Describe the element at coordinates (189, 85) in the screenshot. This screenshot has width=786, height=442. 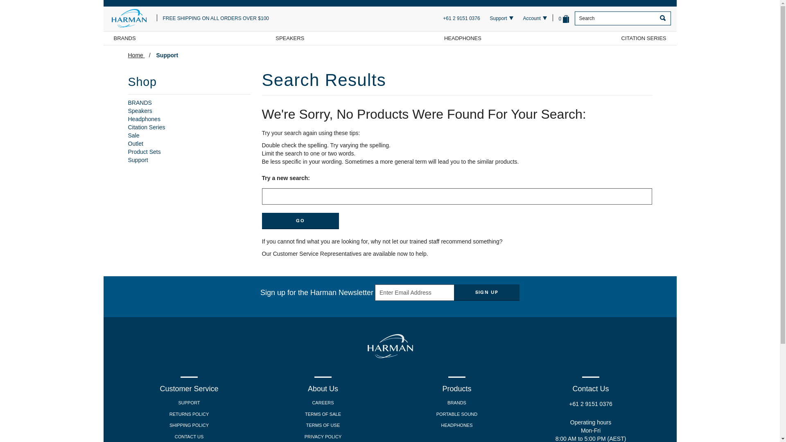
I see `Shop` at that location.